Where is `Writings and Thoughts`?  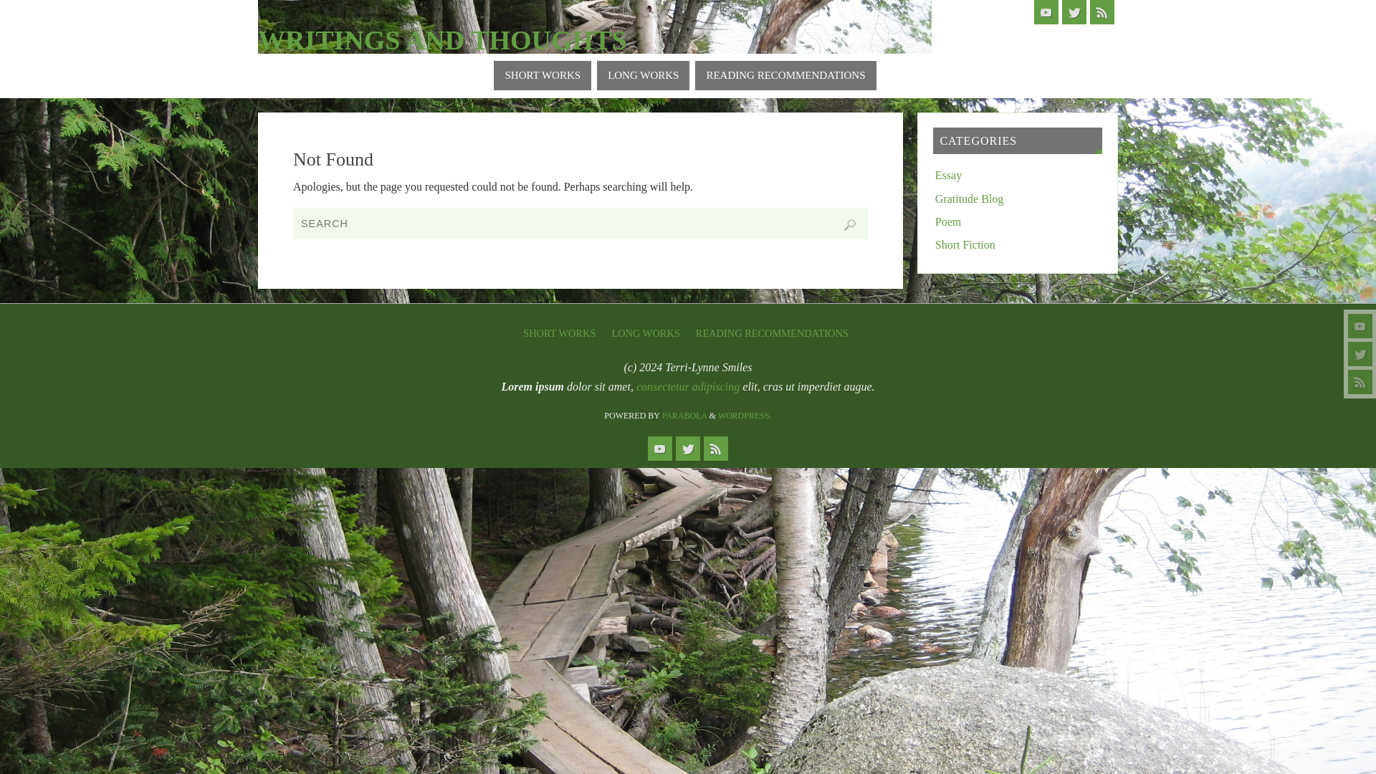
Writings and Thoughts is located at coordinates (595, 33).